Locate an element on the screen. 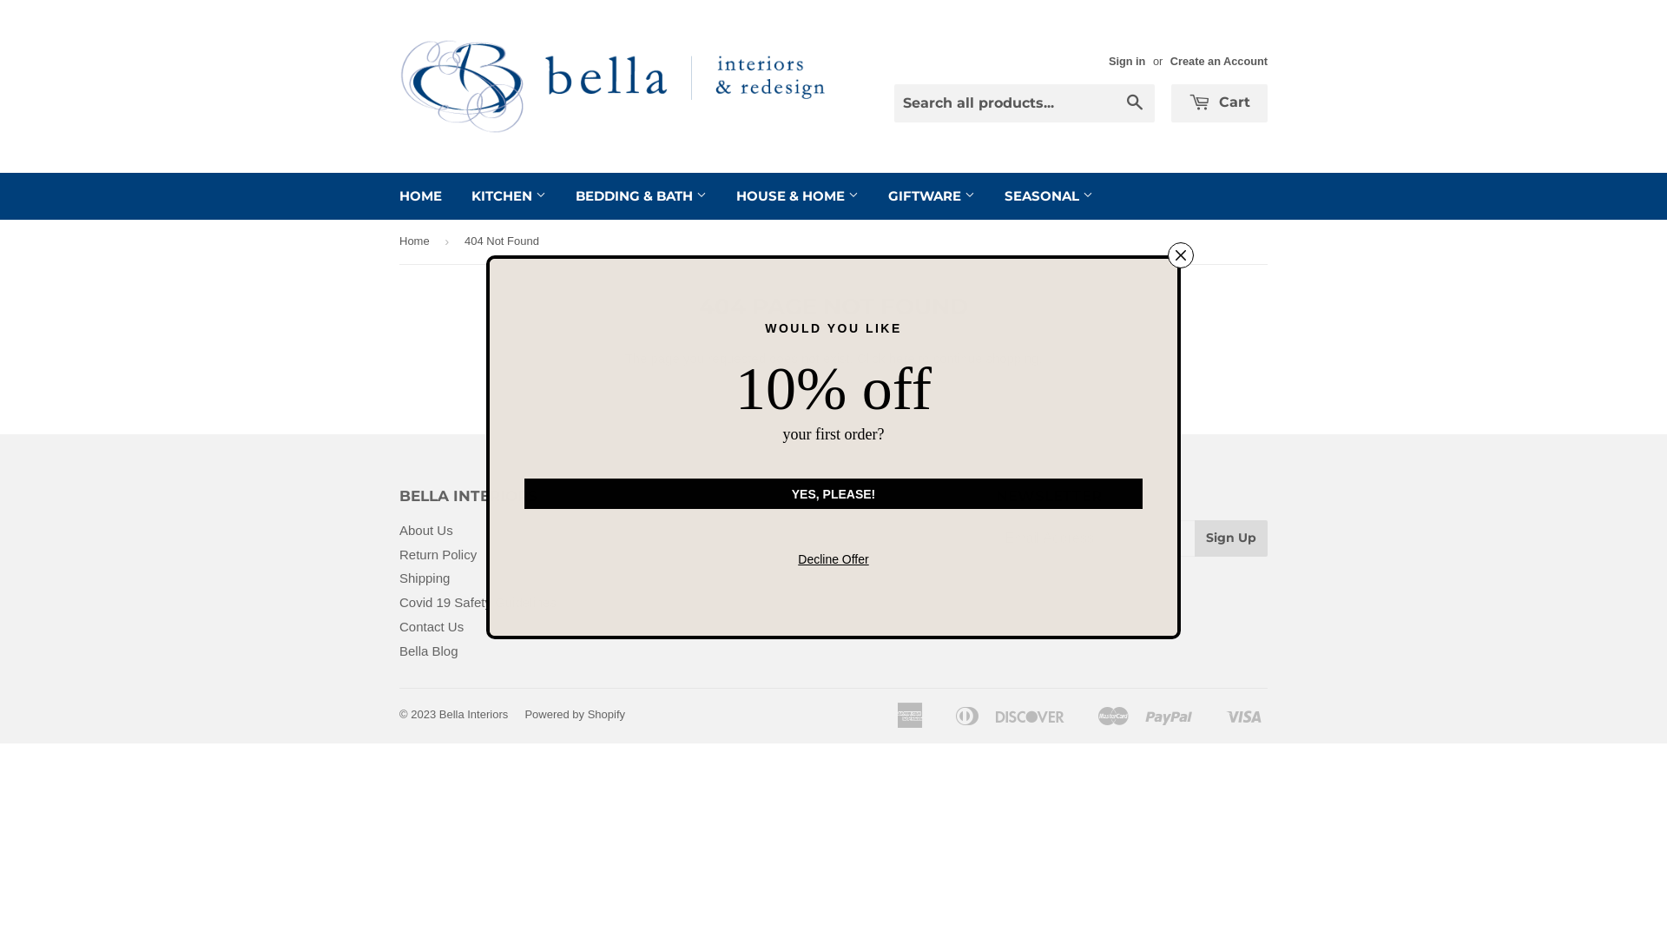  here is located at coordinates (902, 358).